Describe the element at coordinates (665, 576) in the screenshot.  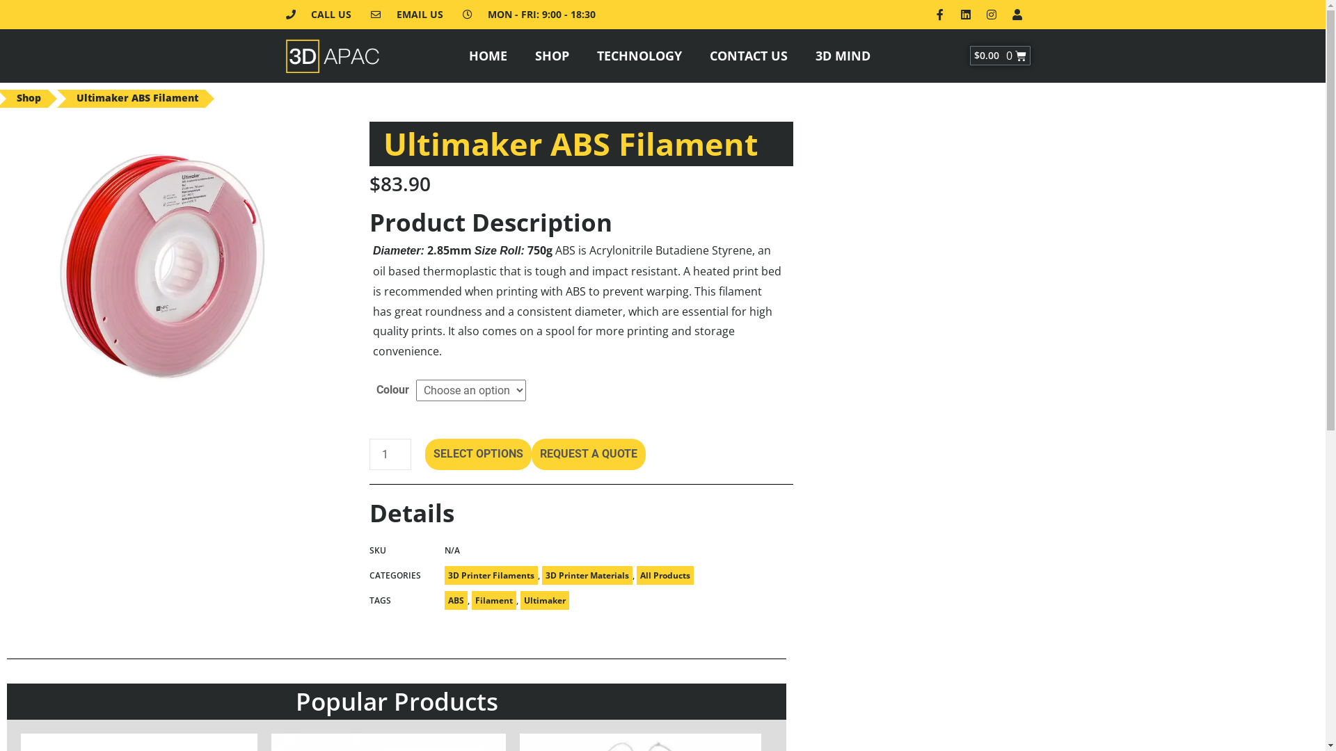
I see `All Products` at that location.